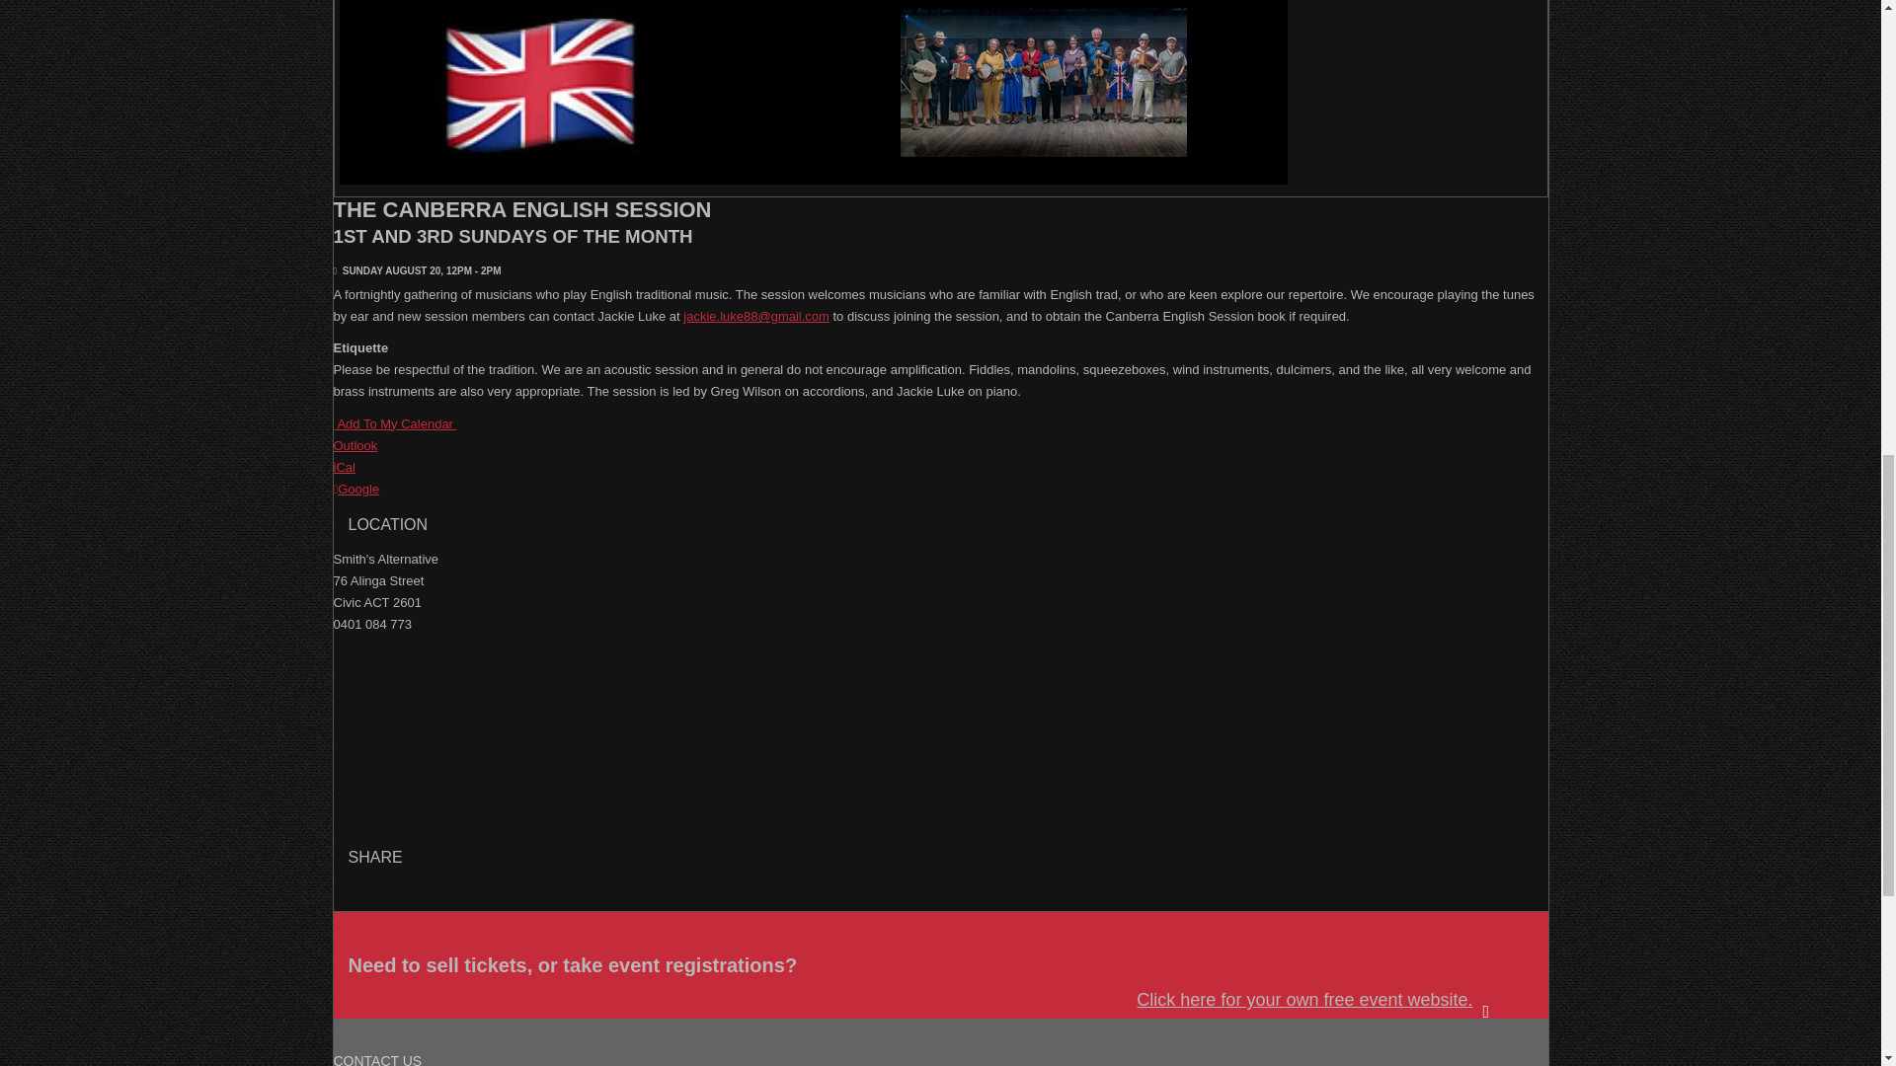 This screenshot has width=1896, height=1066. I want to click on iCal, so click(344, 466).